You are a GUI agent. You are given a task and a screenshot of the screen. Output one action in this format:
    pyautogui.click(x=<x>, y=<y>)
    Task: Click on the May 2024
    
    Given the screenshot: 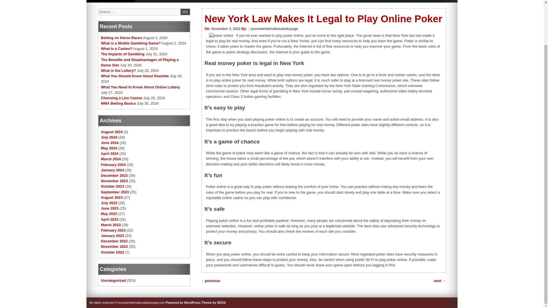 What is the action you would take?
    pyautogui.click(x=109, y=148)
    